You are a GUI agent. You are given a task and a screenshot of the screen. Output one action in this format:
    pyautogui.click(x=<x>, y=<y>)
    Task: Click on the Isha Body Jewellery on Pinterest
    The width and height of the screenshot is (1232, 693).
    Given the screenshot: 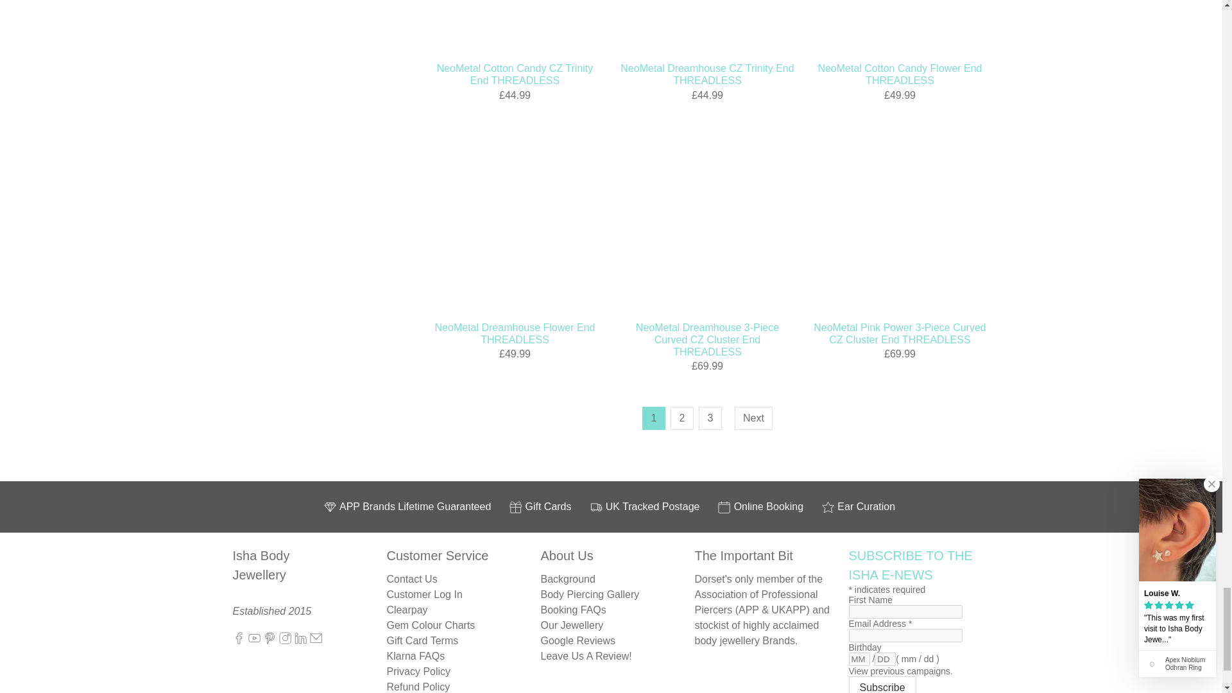 What is the action you would take?
    pyautogui.click(x=269, y=641)
    